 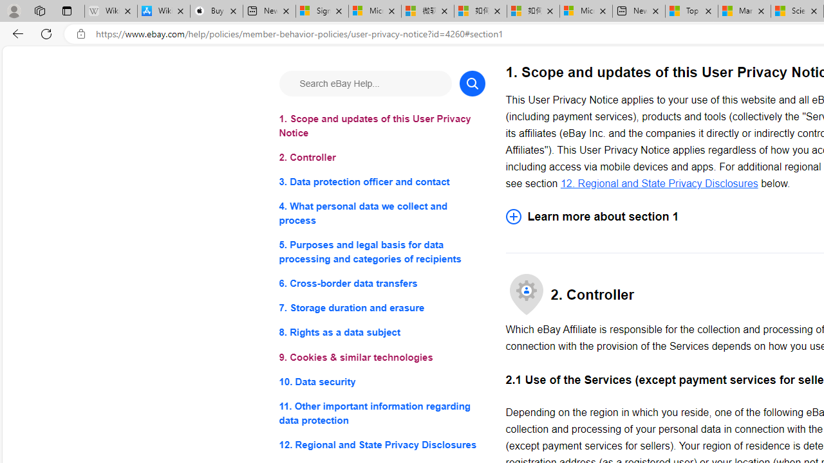 What do you see at coordinates (381, 283) in the screenshot?
I see `6. Cross-border data transfers` at bounding box center [381, 283].